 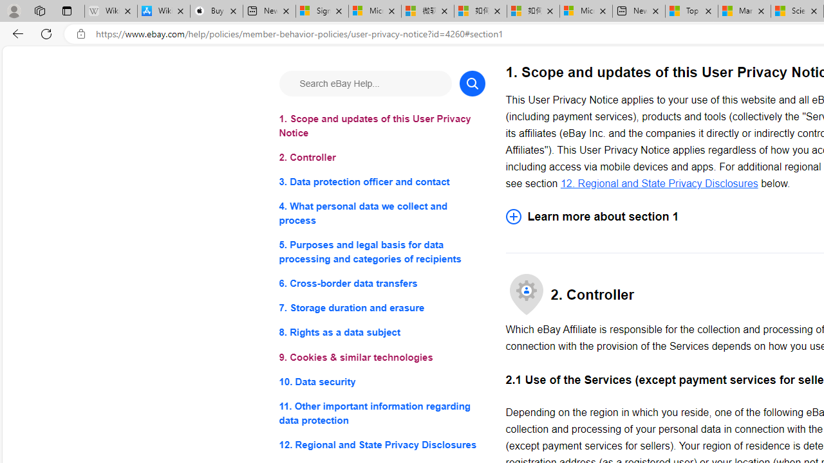 What do you see at coordinates (381, 283) in the screenshot?
I see `6. Cross-border data transfers` at bounding box center [381, 283].